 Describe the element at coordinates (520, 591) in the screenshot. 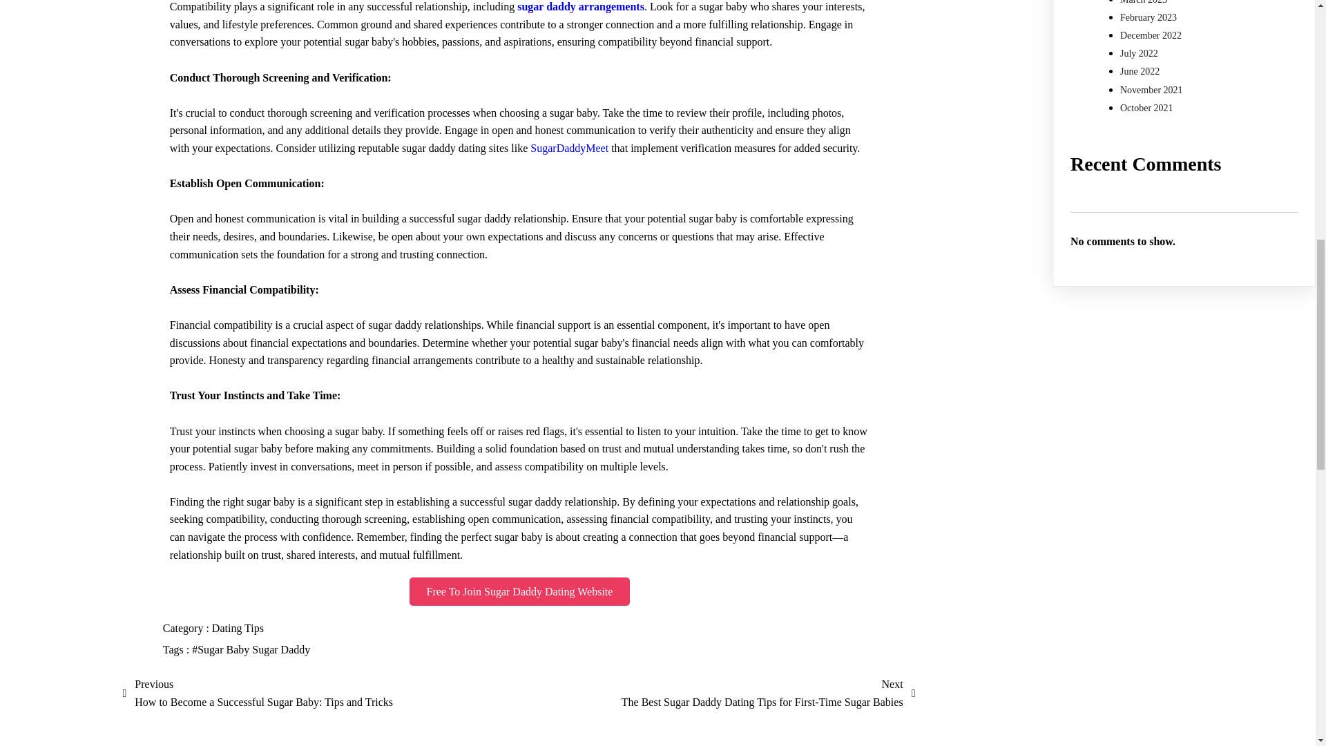

I see `Free To Join Sugar Daddy Dating Website` at that location.